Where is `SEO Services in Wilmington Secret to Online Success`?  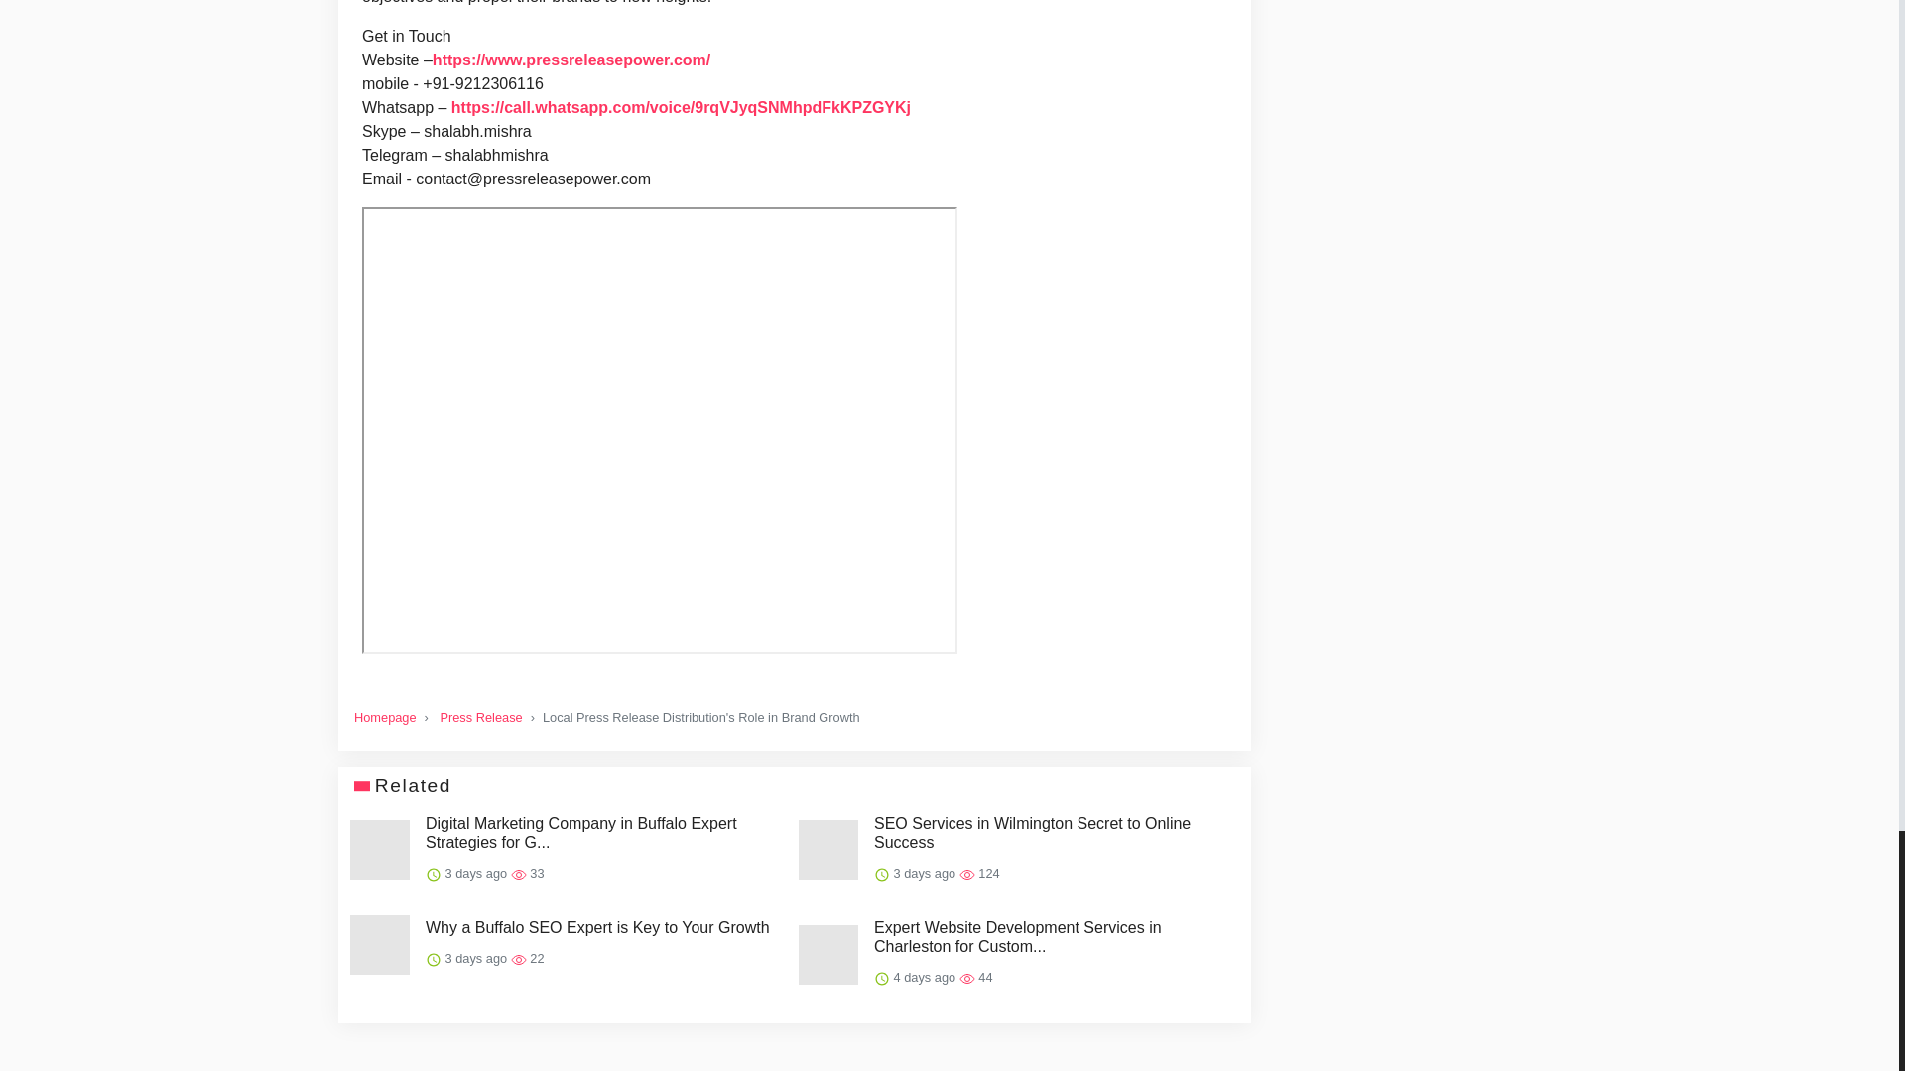
SEO Services in Wilmington Secret to Online Success is located at coordinates (1052, 832).